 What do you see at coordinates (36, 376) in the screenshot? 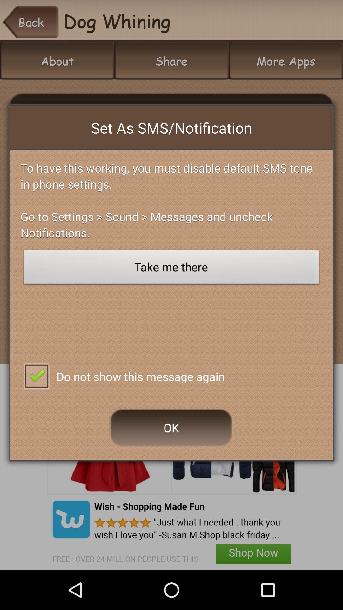
I see `tit the option to correct` at bounding box center [36, 376].